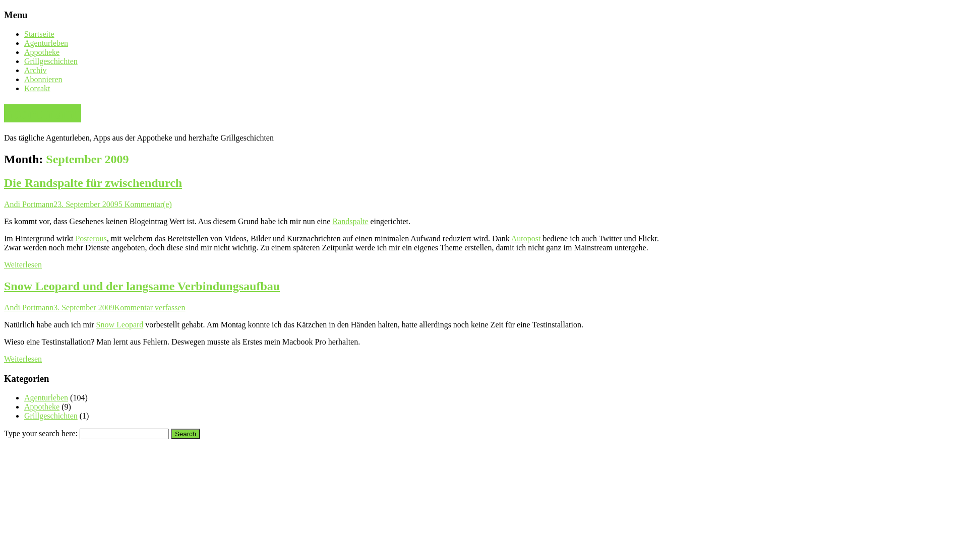  I want to click on Agenturleben, so click(46, 43).